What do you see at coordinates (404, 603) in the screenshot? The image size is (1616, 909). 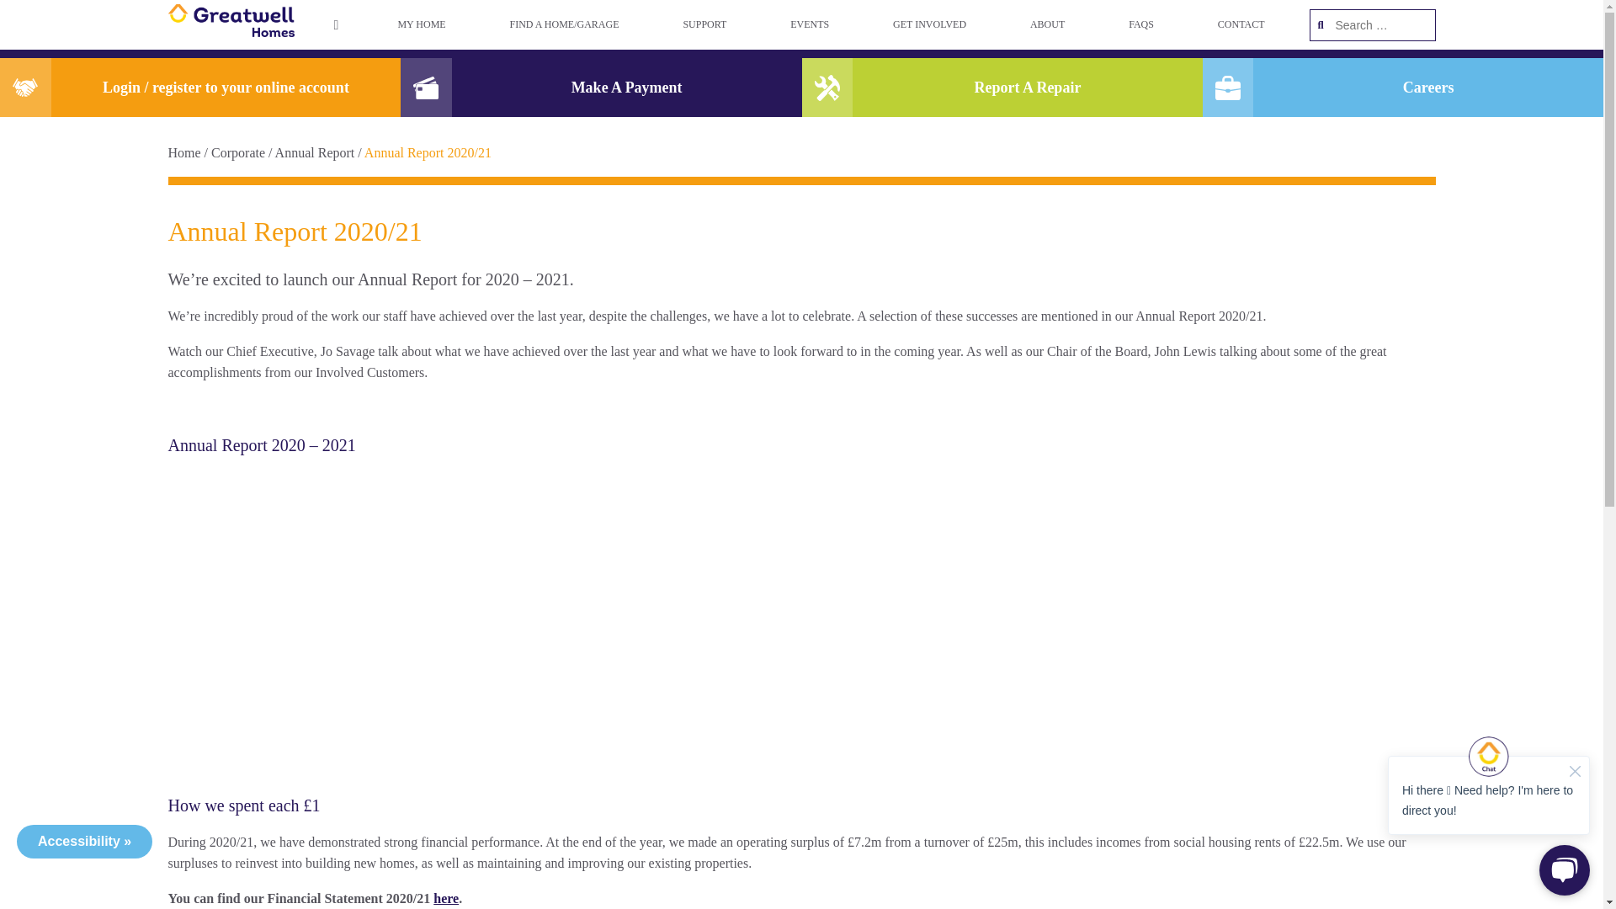 I see `YouTube video player` at bounding box center [404, 603].